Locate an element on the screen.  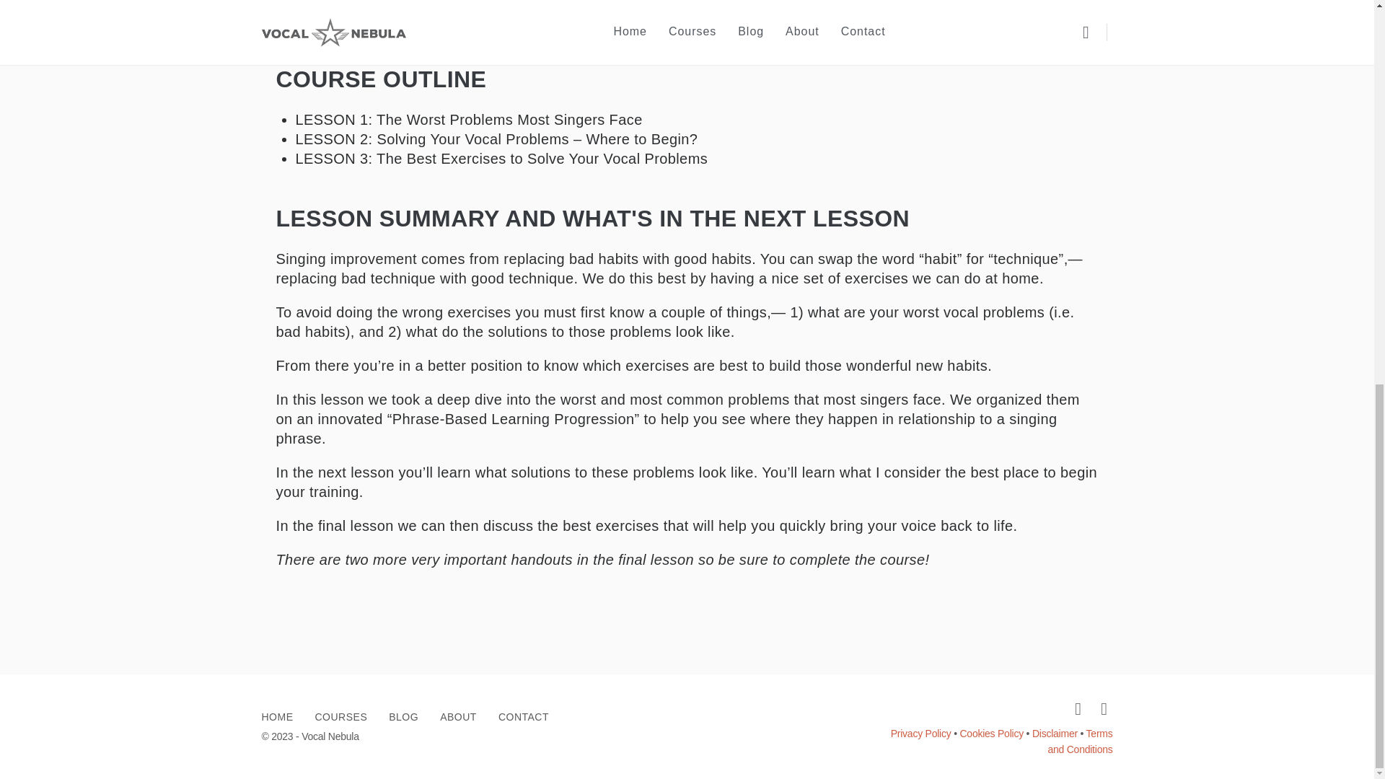
Disclaimer is located at coordinates (1055, 733).